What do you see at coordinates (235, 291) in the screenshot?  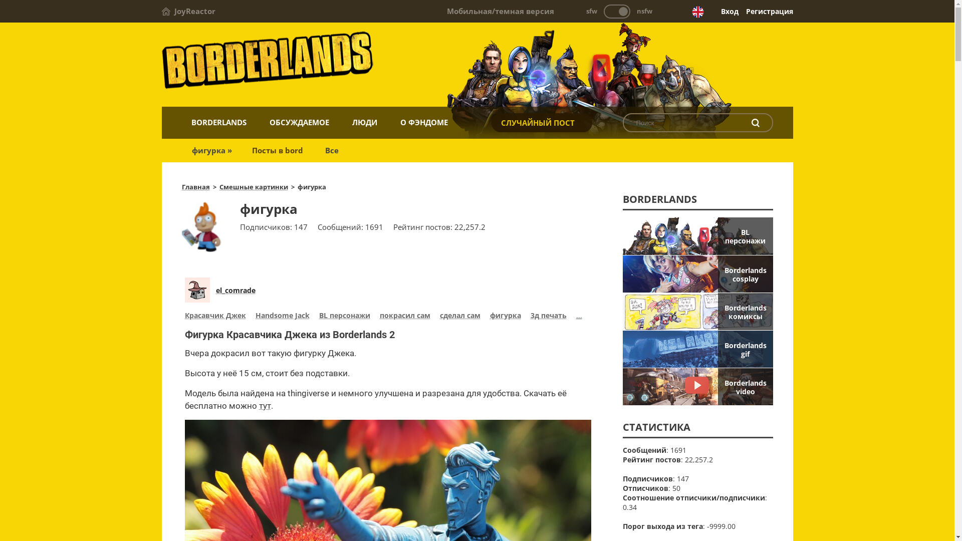 I see `el_comrade` at bounding box center [235, 291].